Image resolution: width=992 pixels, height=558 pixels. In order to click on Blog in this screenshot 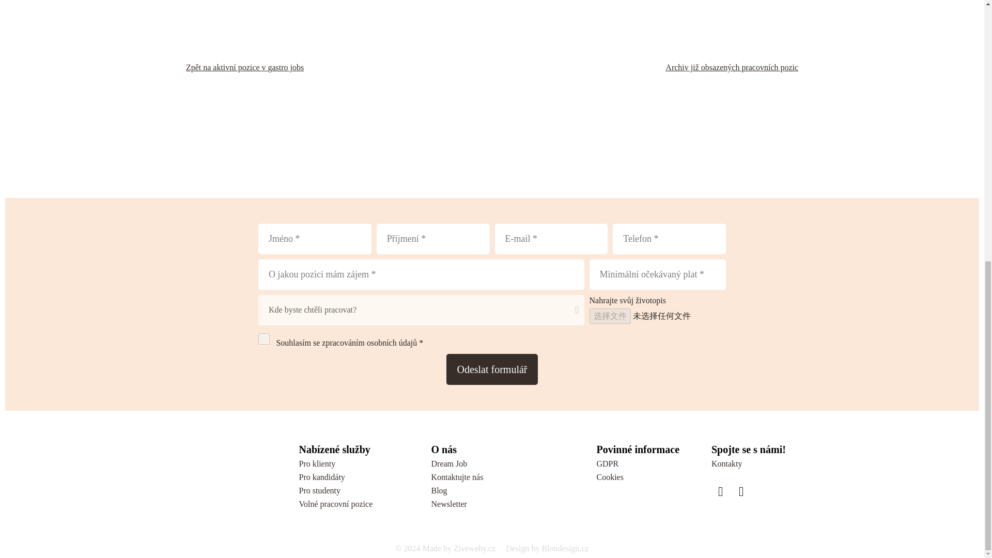, I will do `click(439, 490)`.